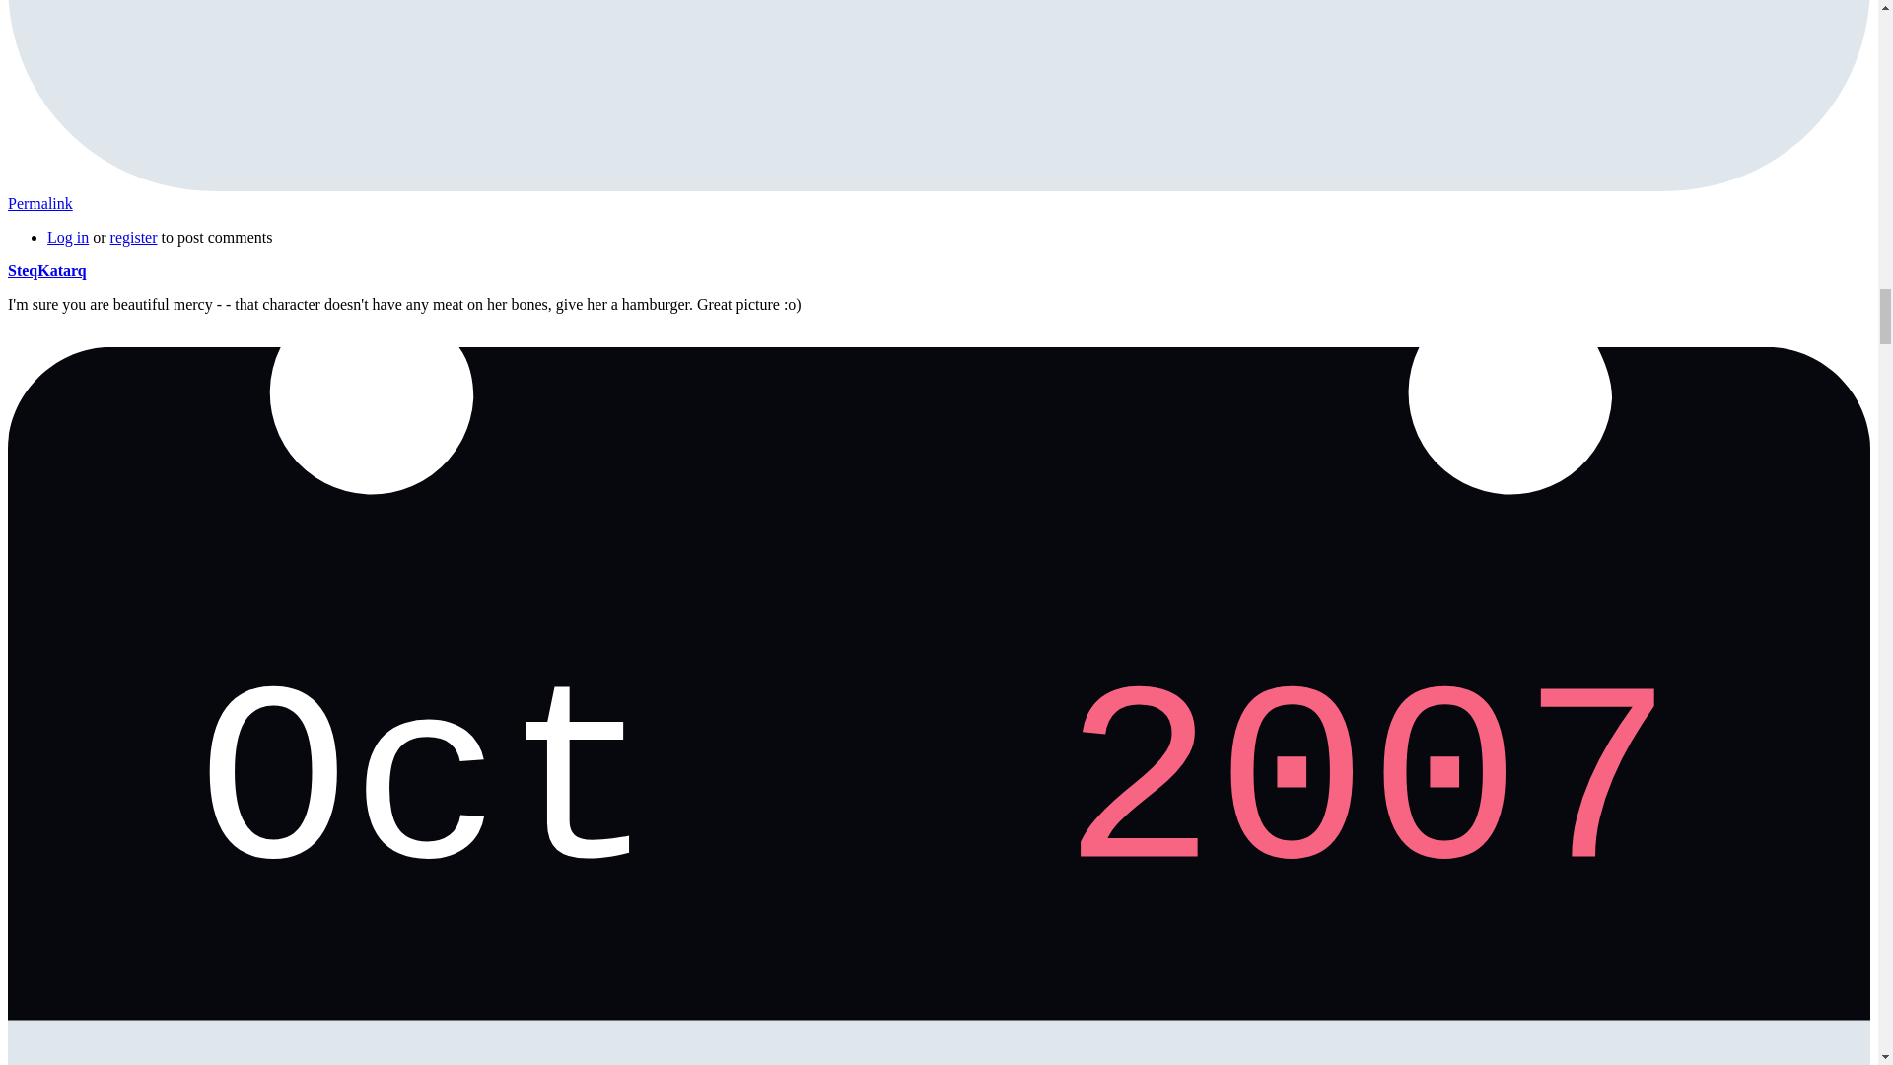 The width and height of the screenshot is (1893, 1065). What do you see at coordinates (133, 237) in the screenshot?
I see `register` at bounding box center [133, 237].